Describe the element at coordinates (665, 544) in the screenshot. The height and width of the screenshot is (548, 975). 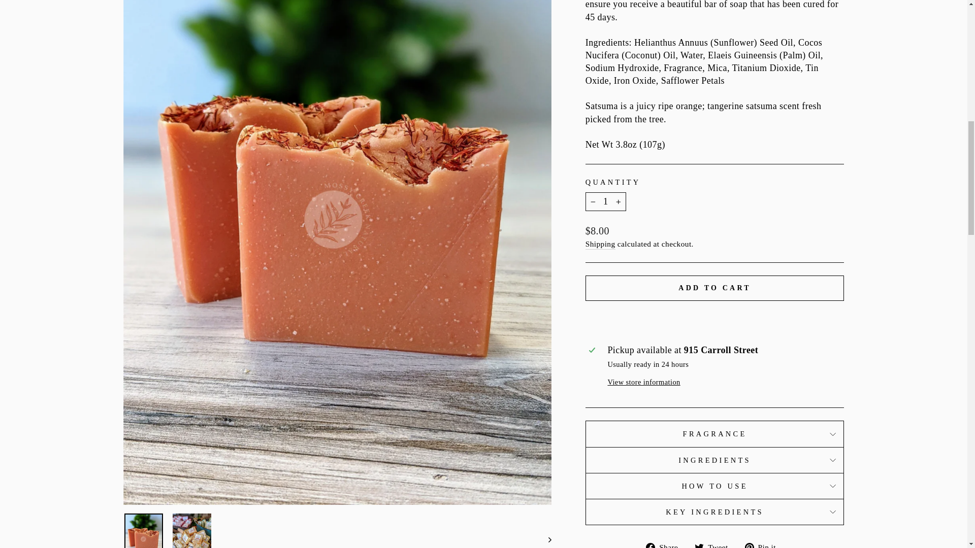
I see `Share on Facebook` at that location.